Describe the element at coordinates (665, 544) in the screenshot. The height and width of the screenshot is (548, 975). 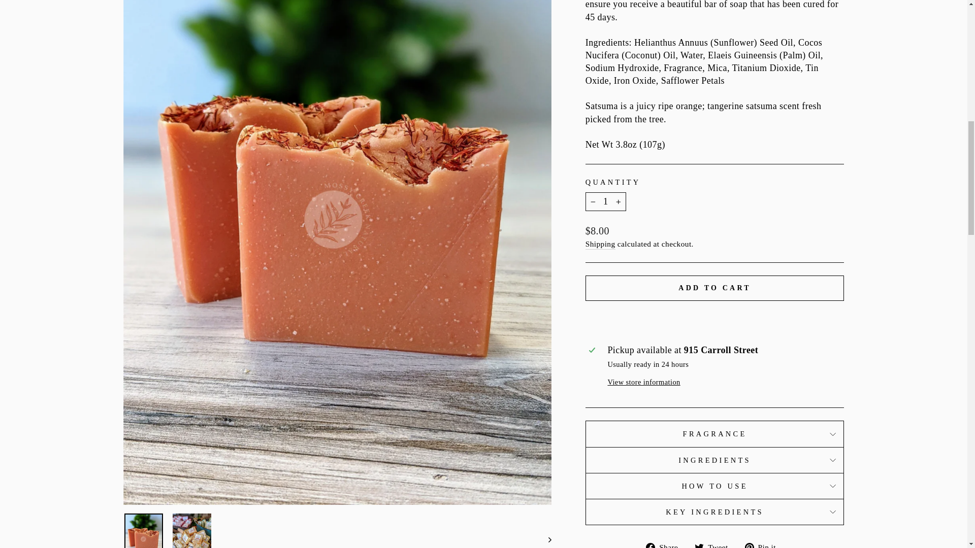
I see `Share on Facebook` at that location.